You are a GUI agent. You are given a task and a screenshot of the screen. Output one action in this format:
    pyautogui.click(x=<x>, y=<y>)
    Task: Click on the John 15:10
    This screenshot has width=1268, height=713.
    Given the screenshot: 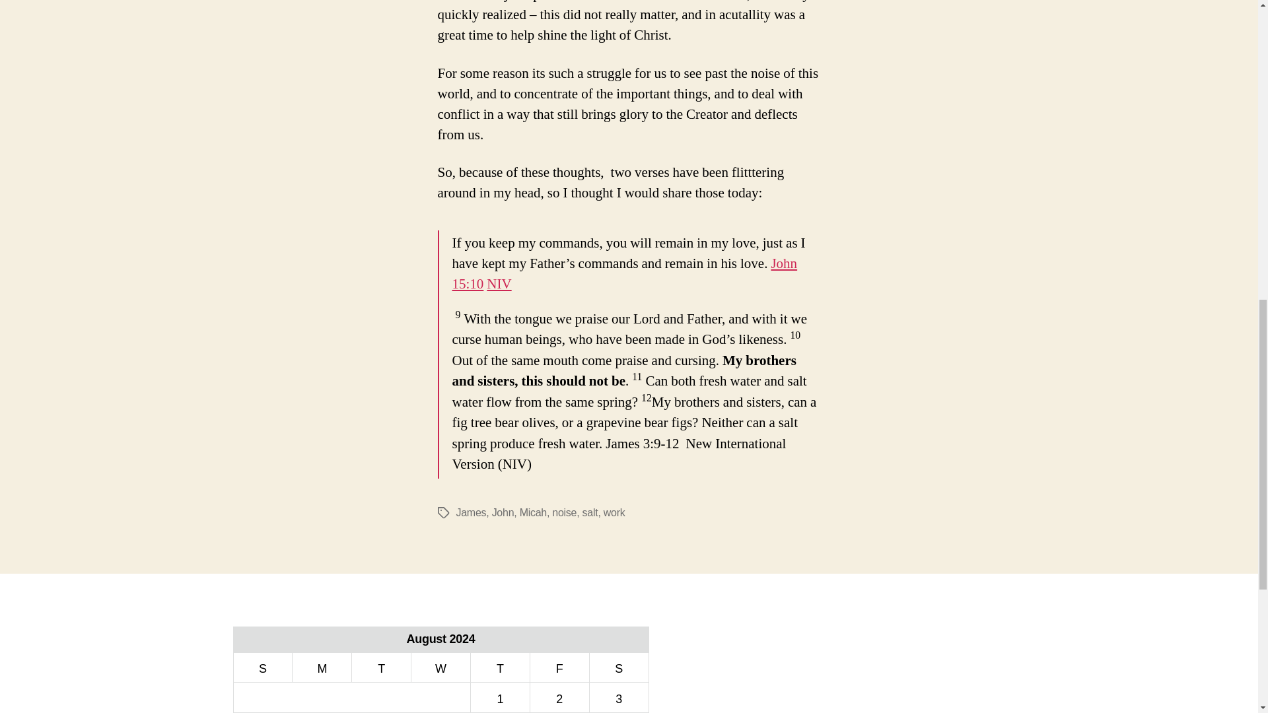 What is the action you would take?
    pyautogui.click(x=624, y=273)
    